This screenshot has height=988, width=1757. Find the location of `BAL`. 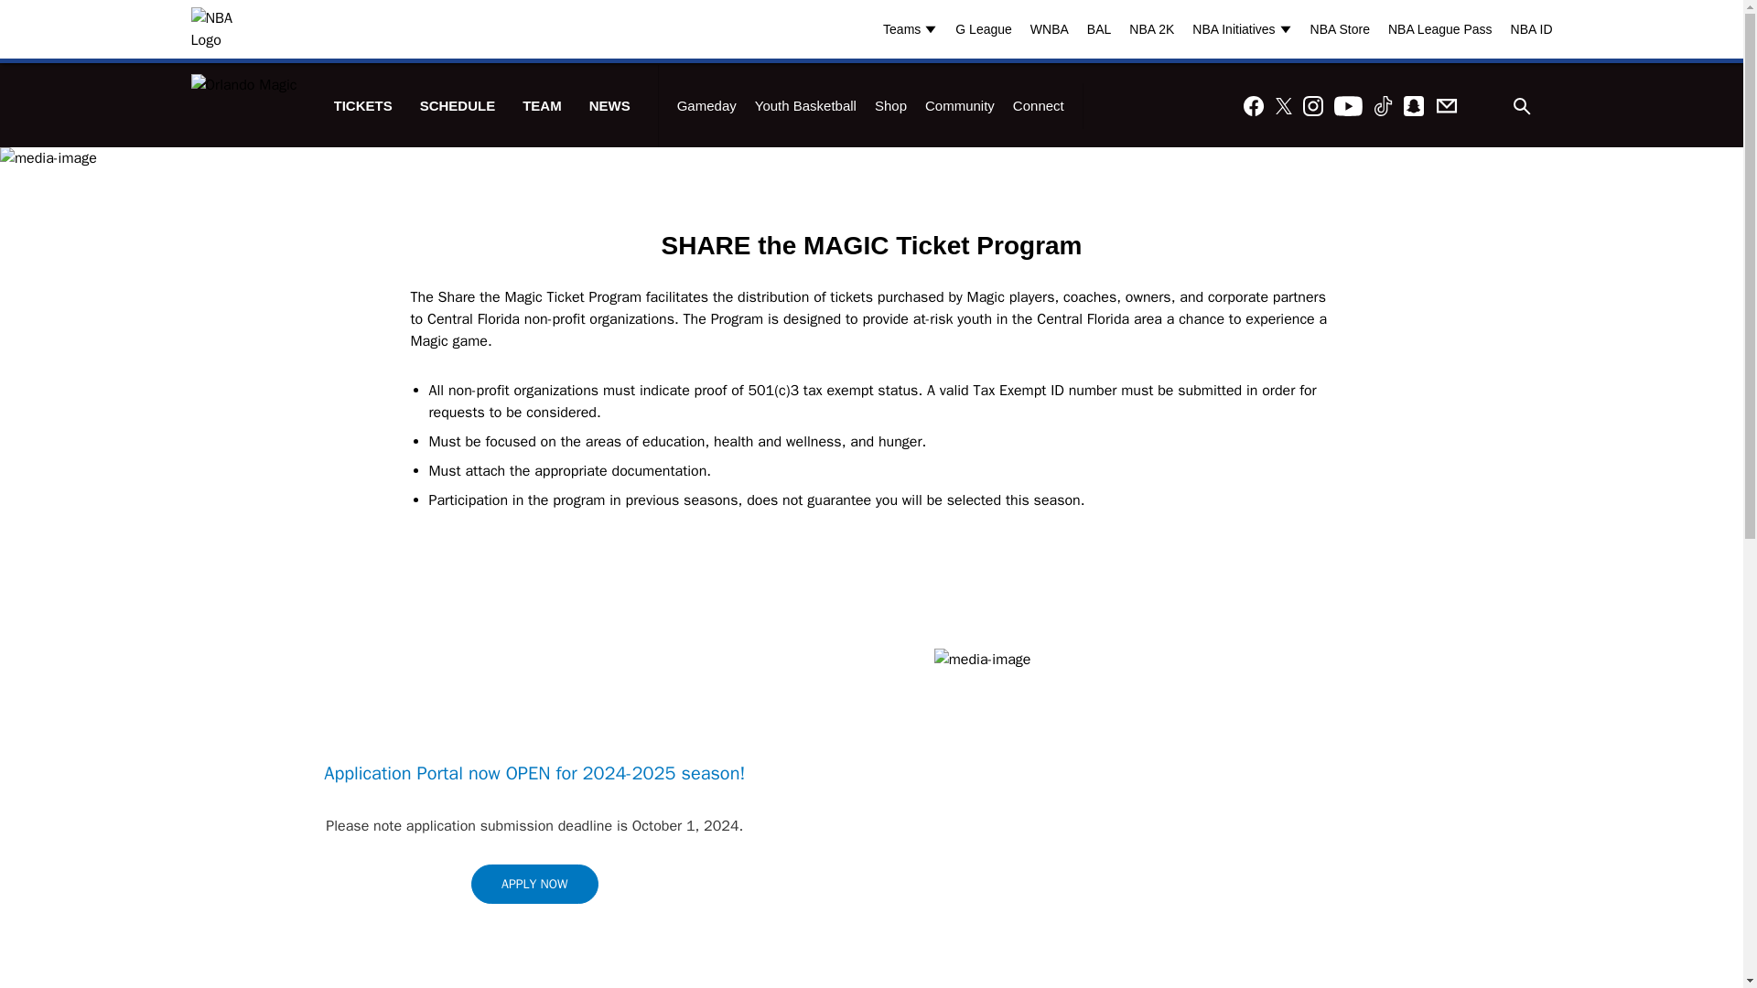

BAL is located at coordinates (1098, 29).